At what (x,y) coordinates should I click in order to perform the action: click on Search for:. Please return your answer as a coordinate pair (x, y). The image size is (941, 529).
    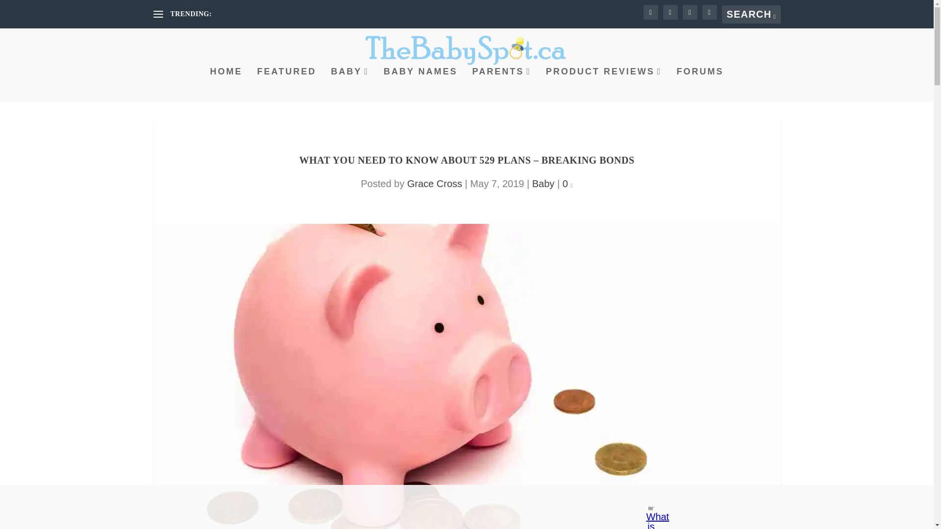
    Looking at the image, I should click on (751, 14).